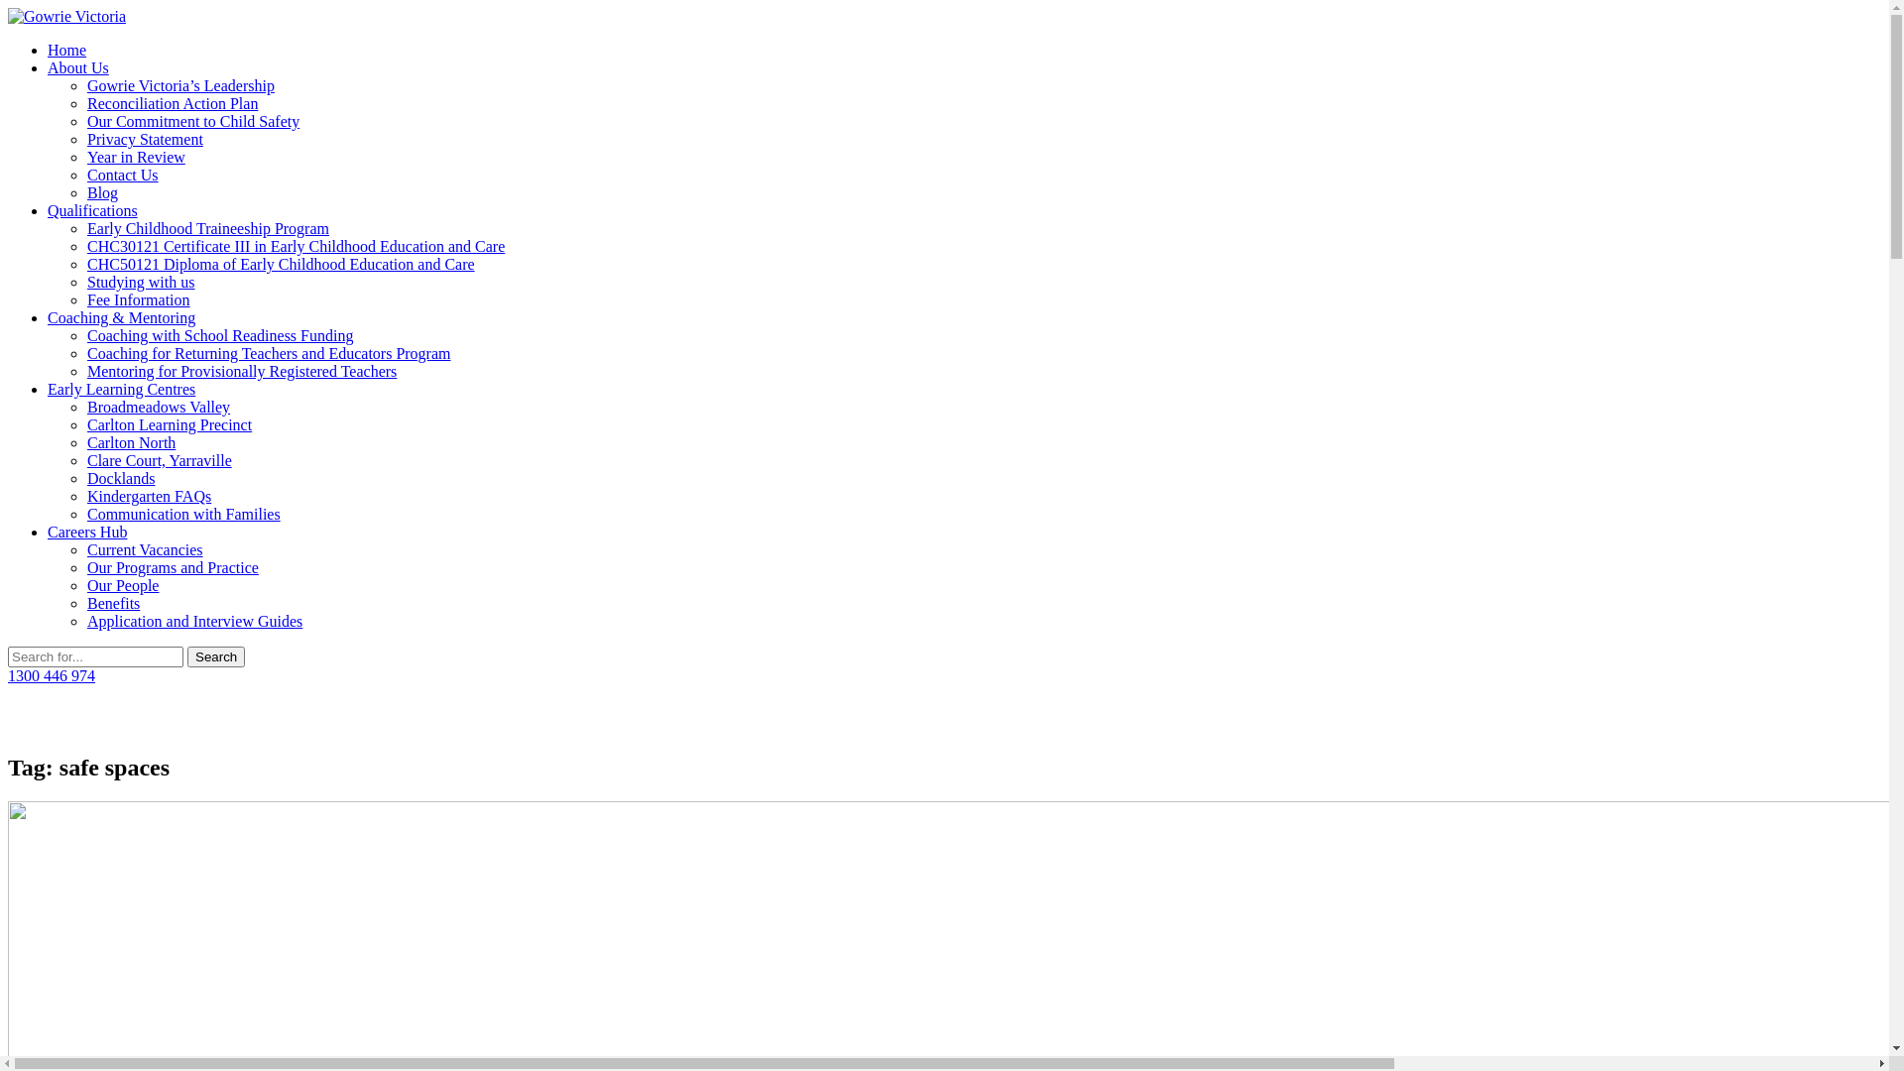  Describe the element at coordinates (173, 567) in the screenshot. I see `Our Programs and Practice` at that location.